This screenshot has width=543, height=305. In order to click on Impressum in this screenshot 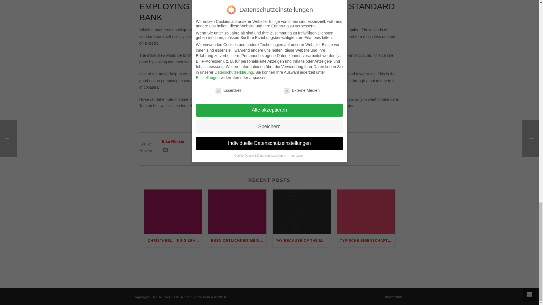, I will do `click(393, 297)`.